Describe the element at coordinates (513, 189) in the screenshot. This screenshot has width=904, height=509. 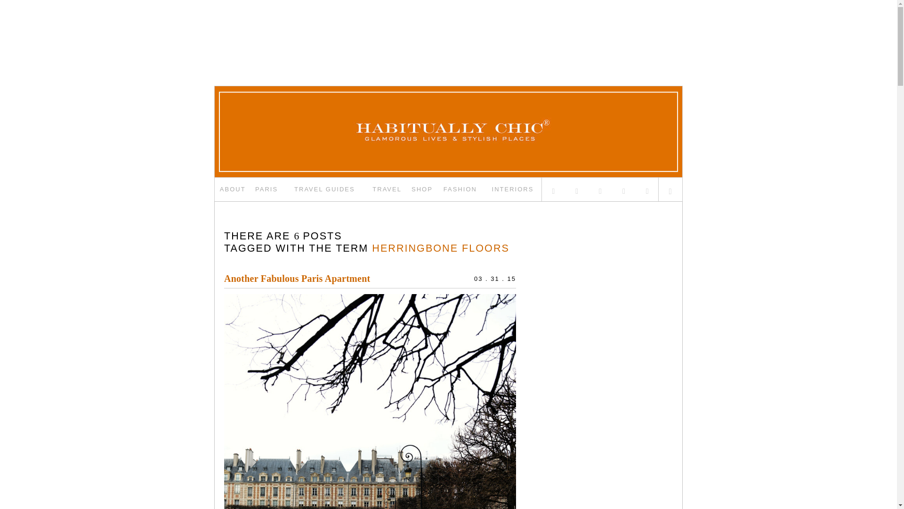
I see `INTERIORS` at that location.